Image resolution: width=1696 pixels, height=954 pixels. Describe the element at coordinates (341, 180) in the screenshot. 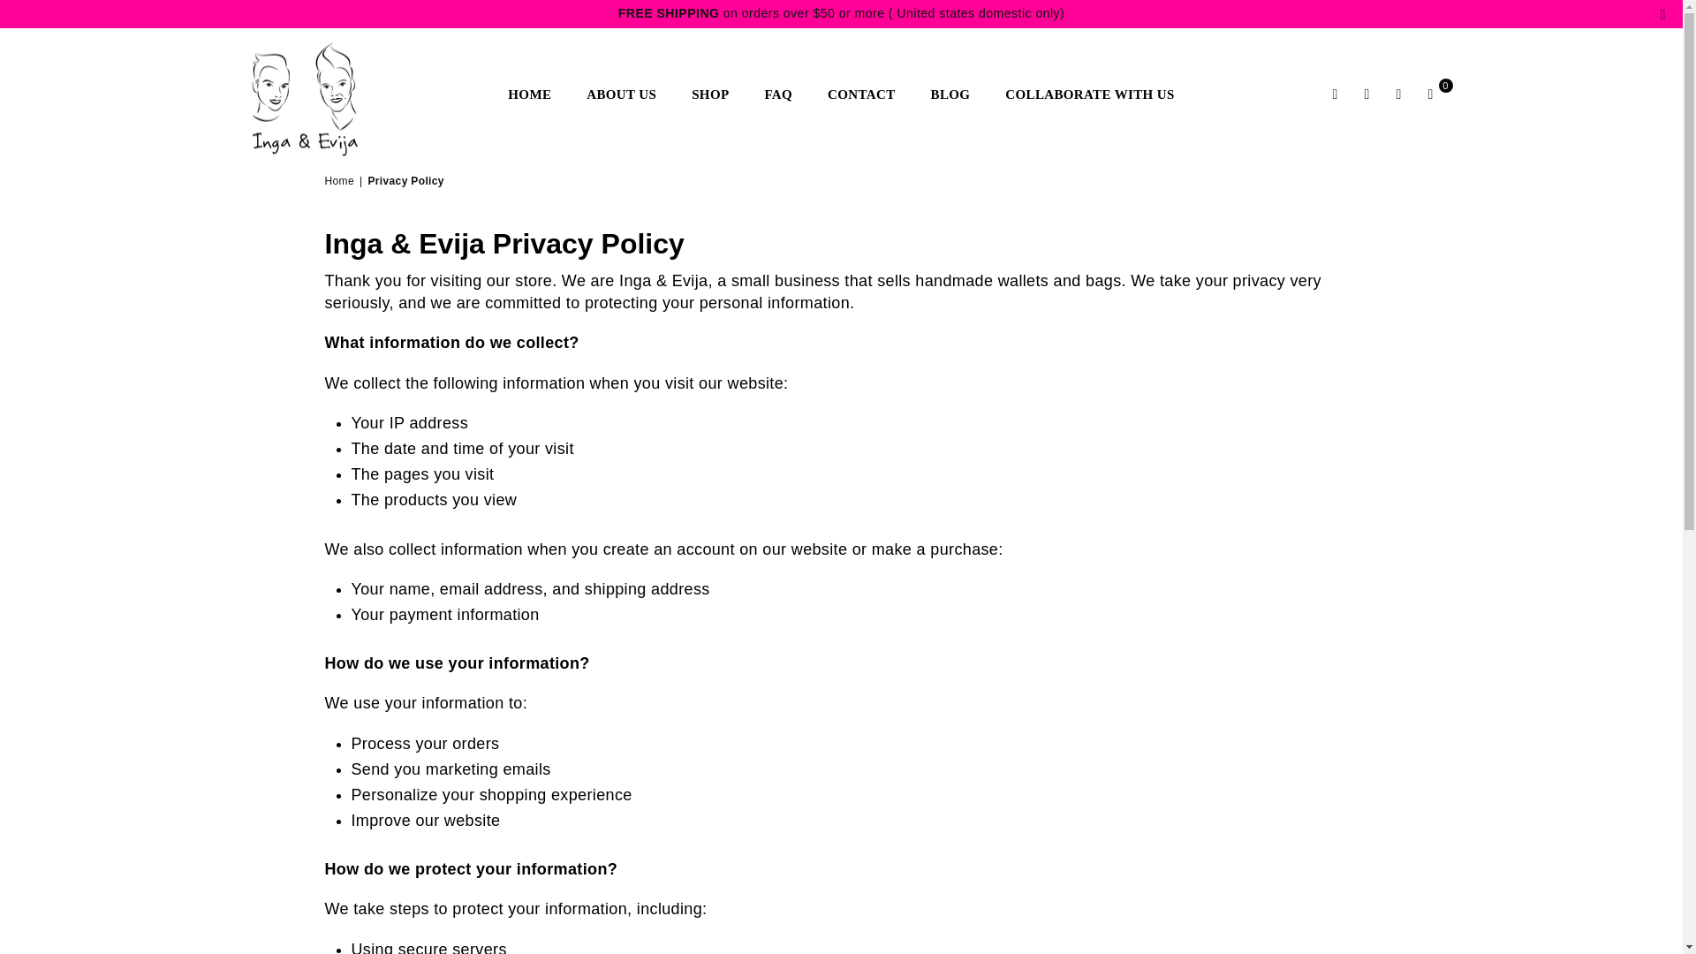

I see `Back to the home page` at that location.